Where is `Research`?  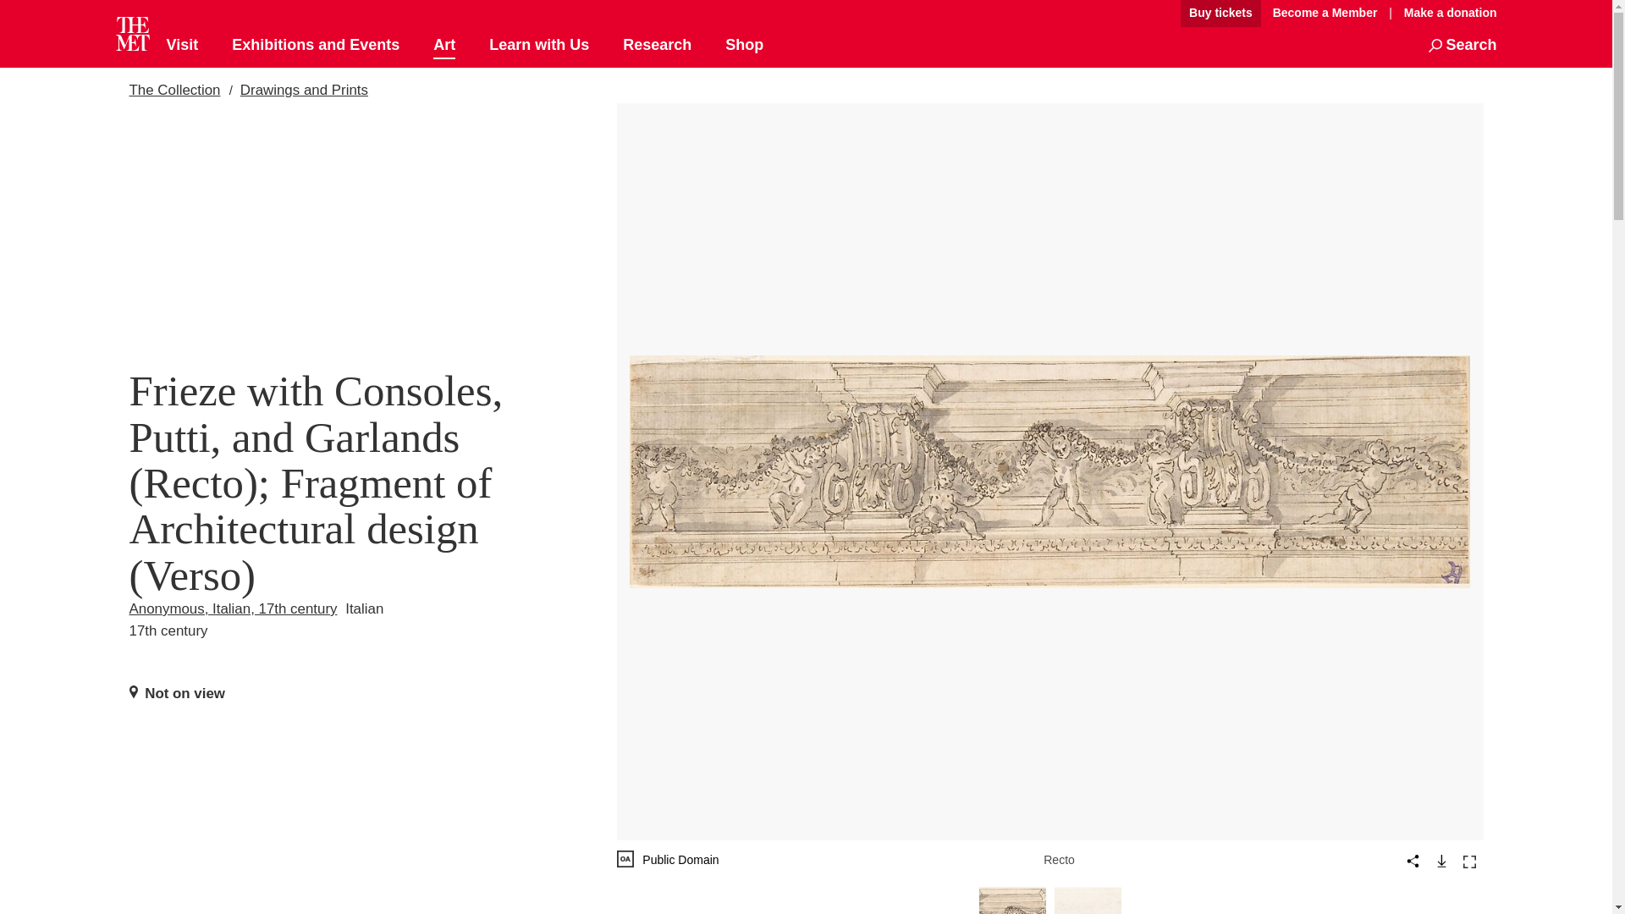 Research is located at coordinates (657, 46).